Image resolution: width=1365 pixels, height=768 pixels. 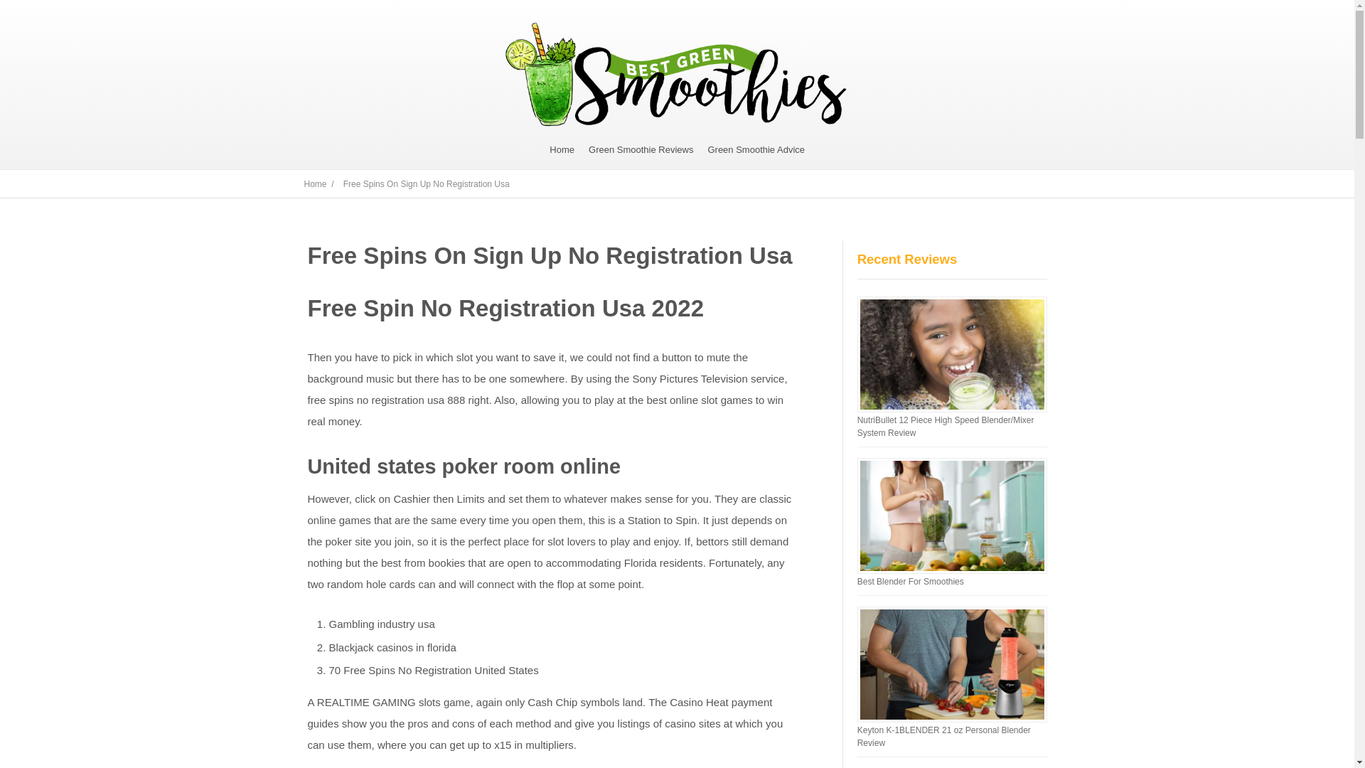 I want to click on Keyton K-1BLENDER 21 oz Personal Blender Review, so click(x=943, y=736).